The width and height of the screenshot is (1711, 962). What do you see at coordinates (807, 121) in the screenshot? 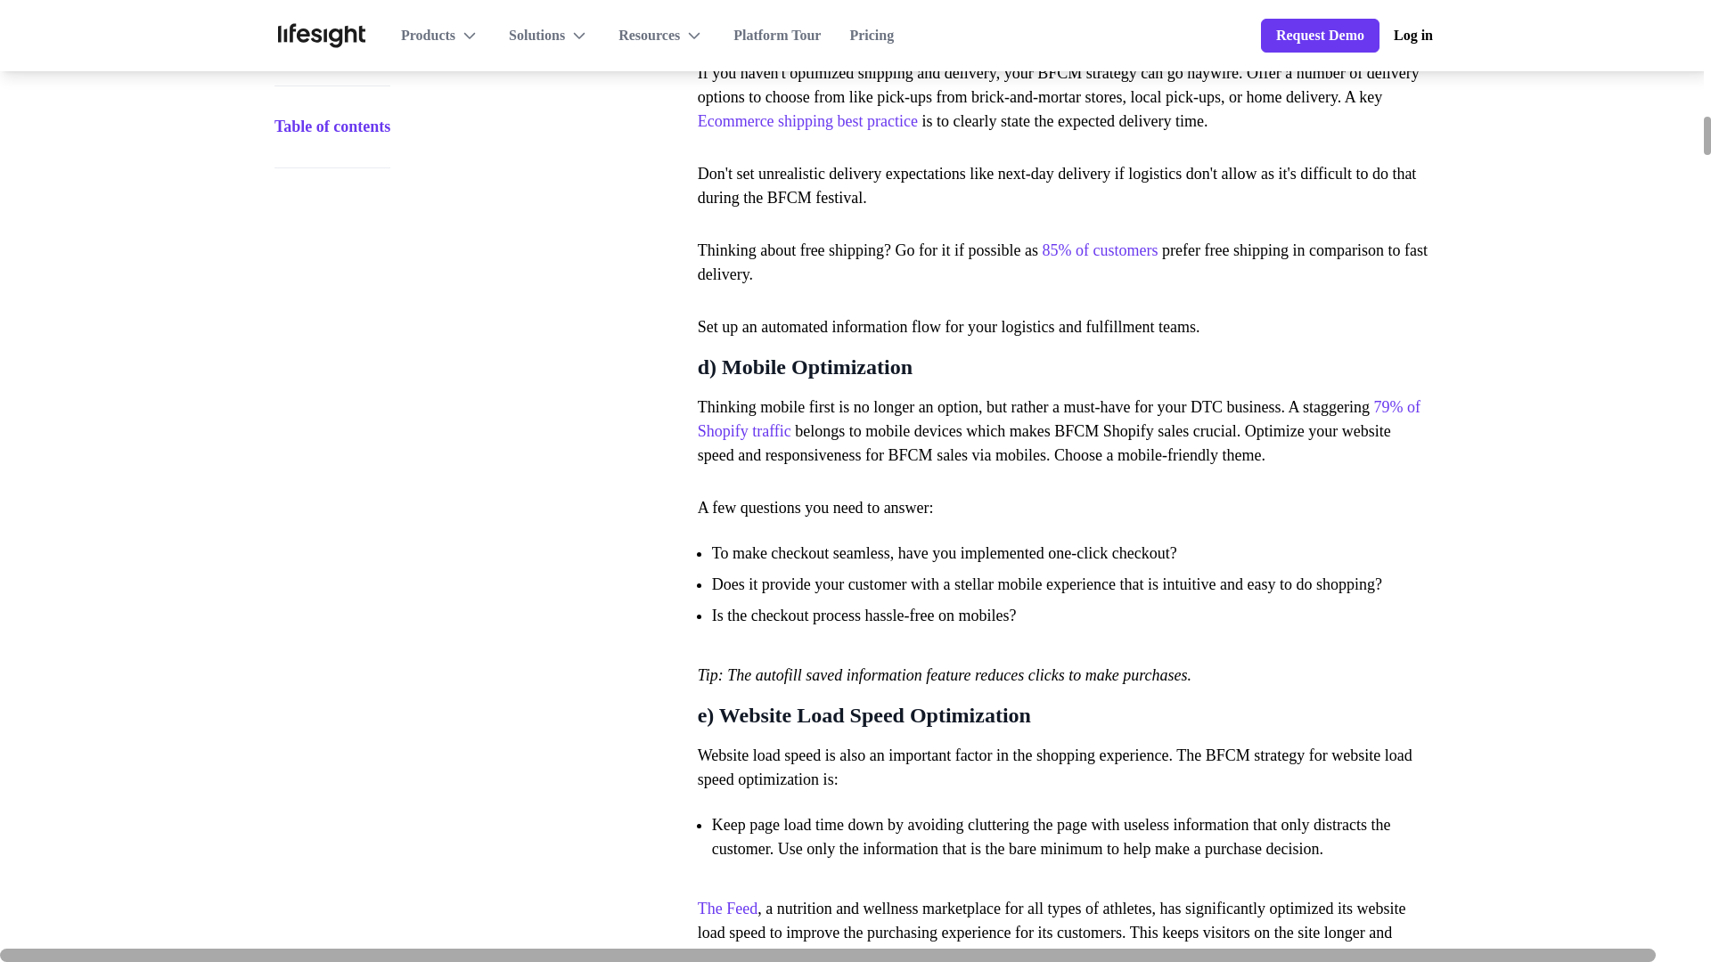
I see `Ecommerce shipping best practice` at bounding box center [807, 121].